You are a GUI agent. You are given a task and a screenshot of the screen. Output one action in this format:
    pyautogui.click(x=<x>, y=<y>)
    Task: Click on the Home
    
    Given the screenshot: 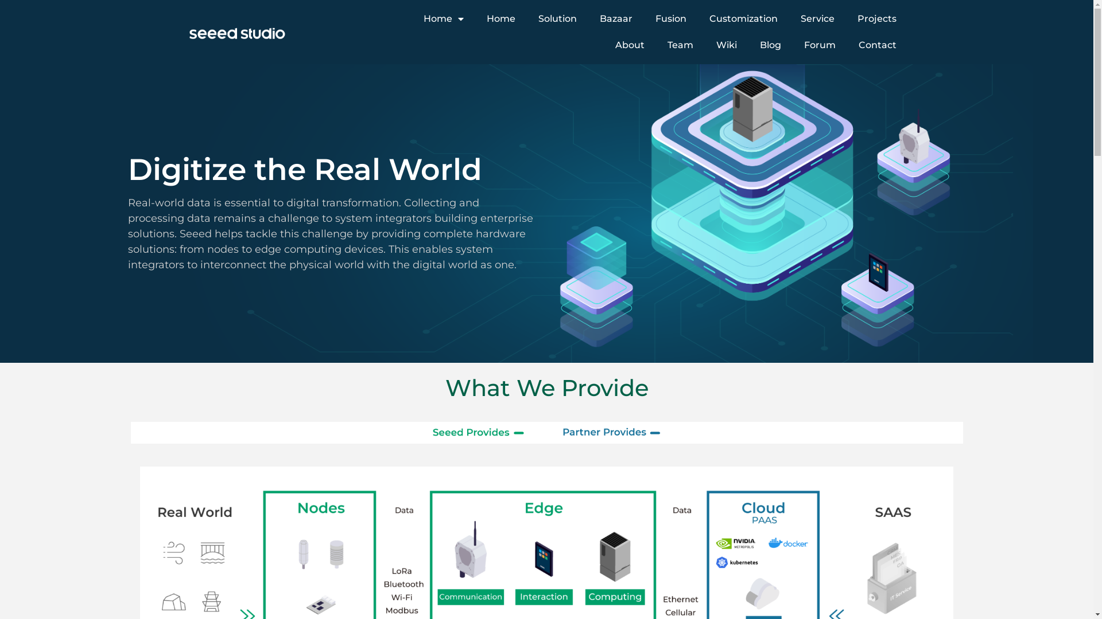 What is the action you would take?
    pyautogui.click(x=444, y=19)
    